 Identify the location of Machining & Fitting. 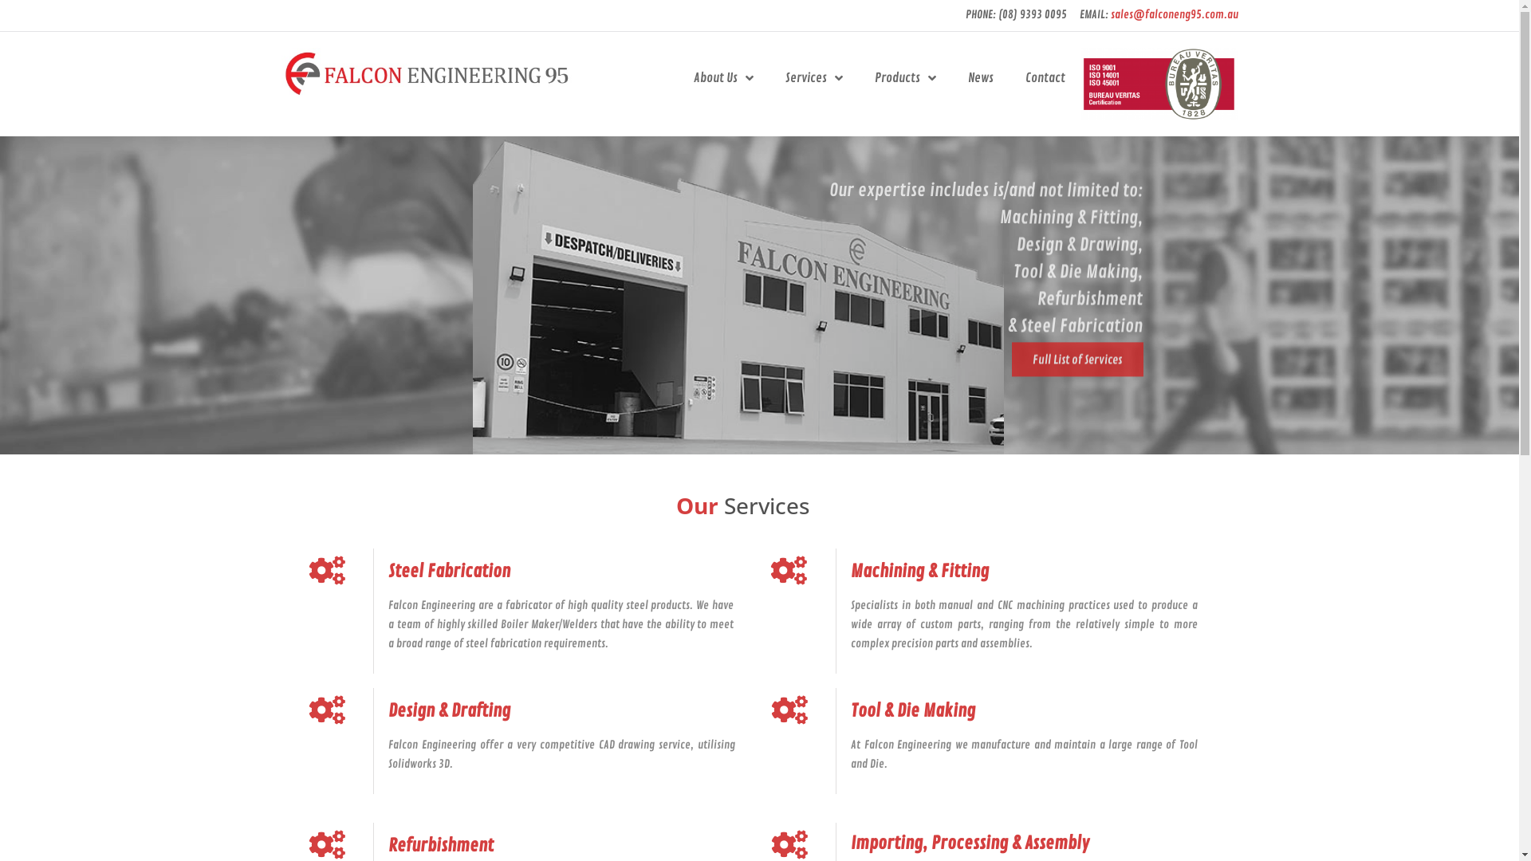
(920, 572).